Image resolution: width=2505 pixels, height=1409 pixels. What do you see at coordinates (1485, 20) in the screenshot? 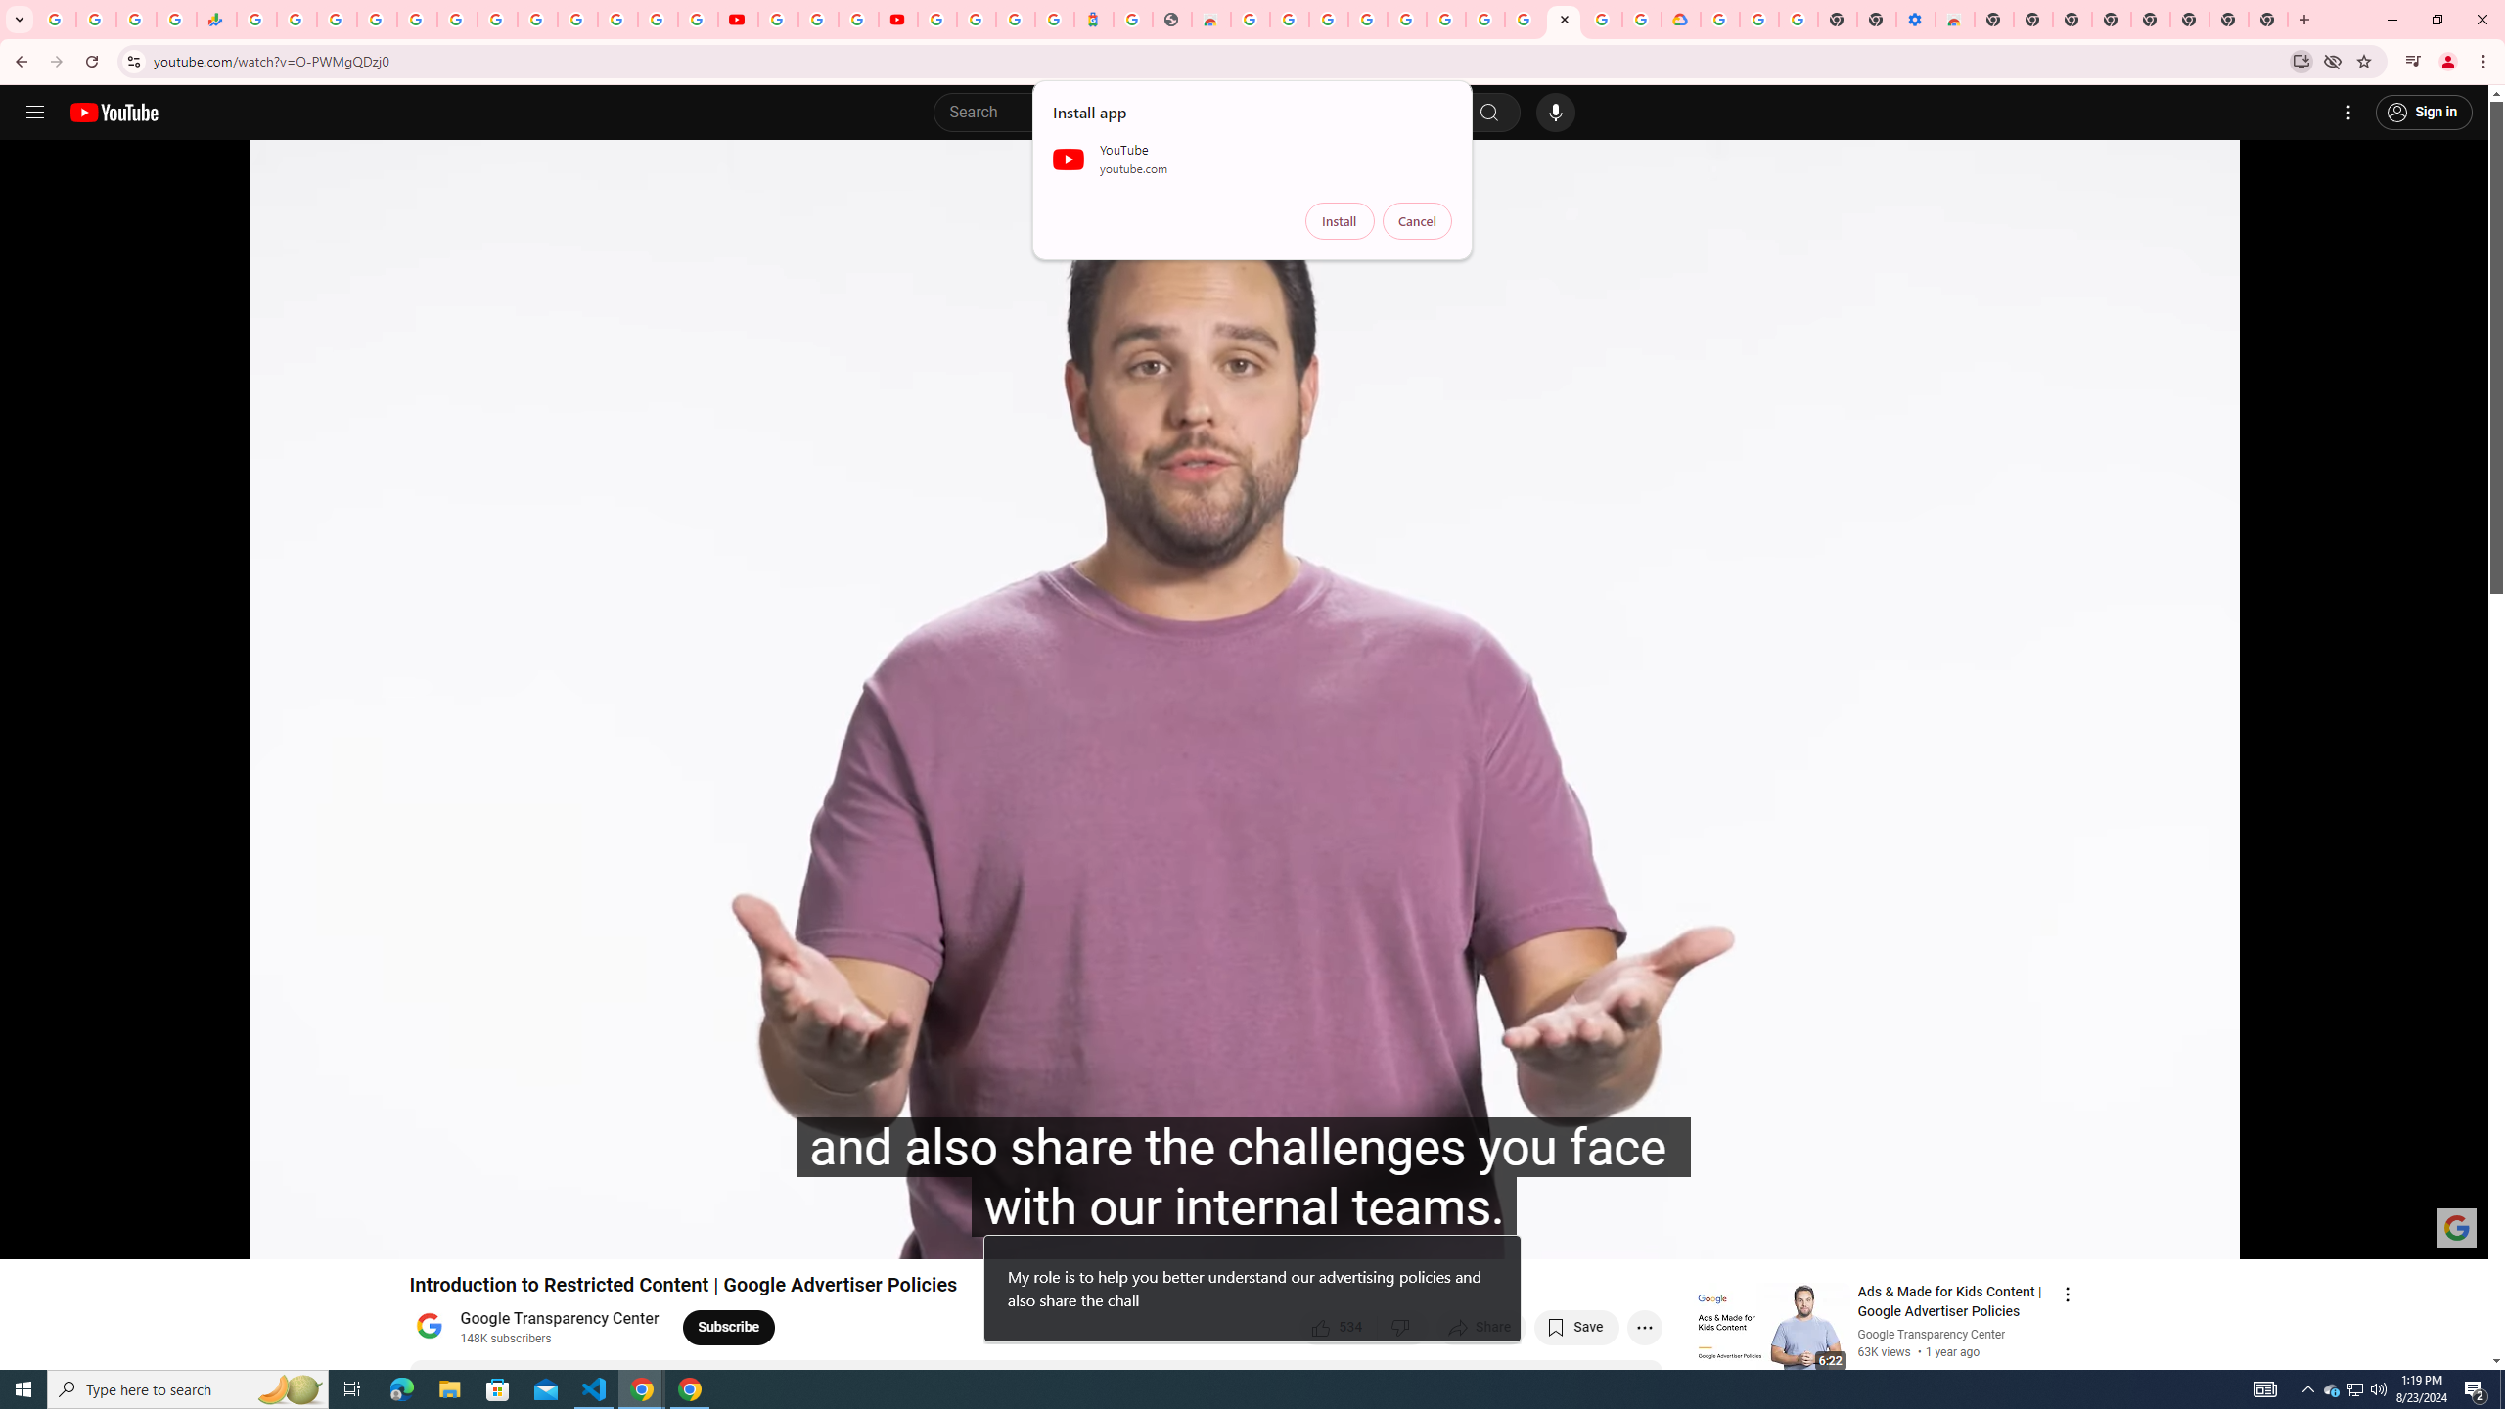
I see `Google Account Help` at bounding box center [1485, 20].